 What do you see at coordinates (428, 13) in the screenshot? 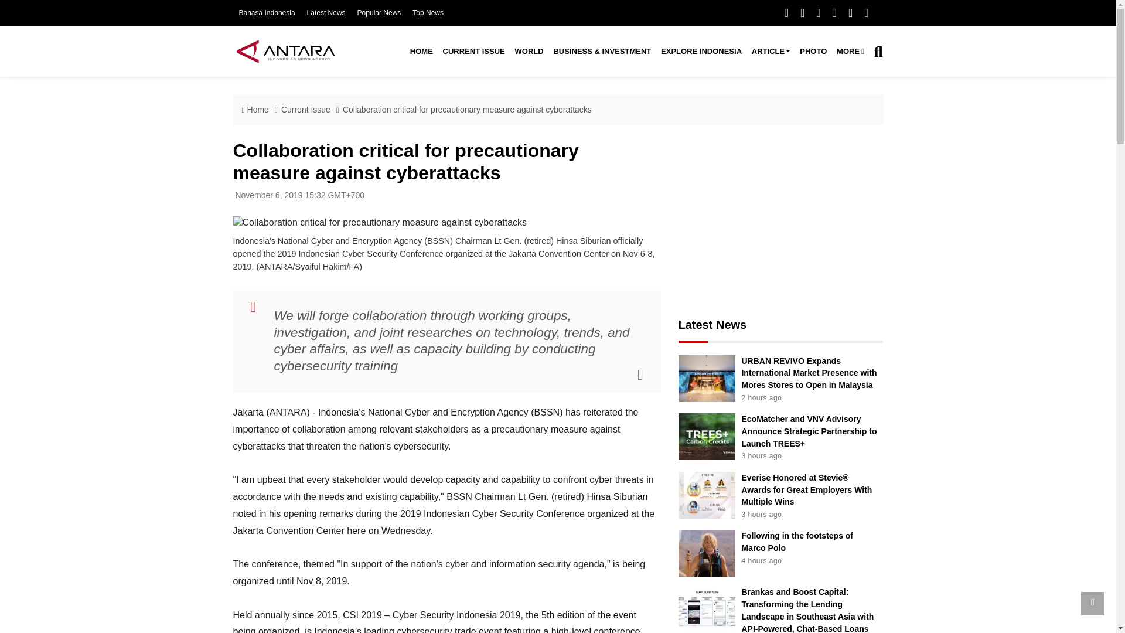
I see `Top News` at bounding box center [428, 13].